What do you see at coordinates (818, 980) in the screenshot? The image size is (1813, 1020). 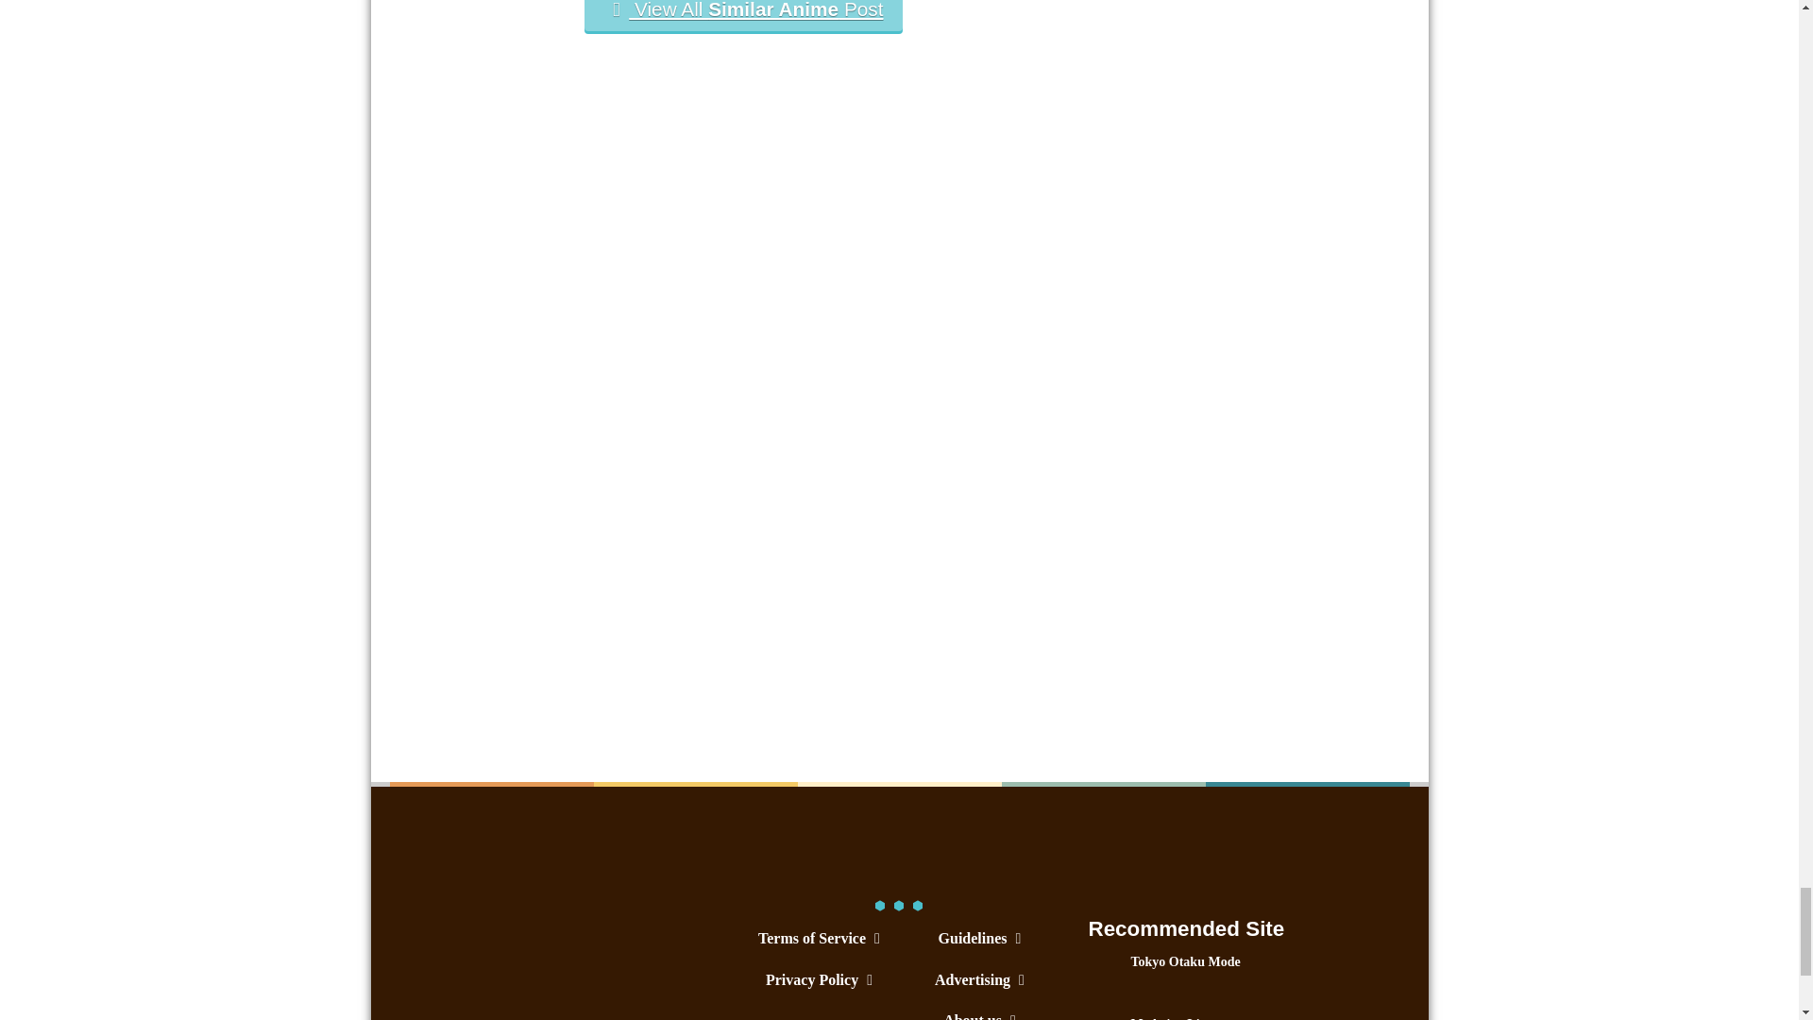 I see `Privacy Policy` at bounding box center [818, 980].